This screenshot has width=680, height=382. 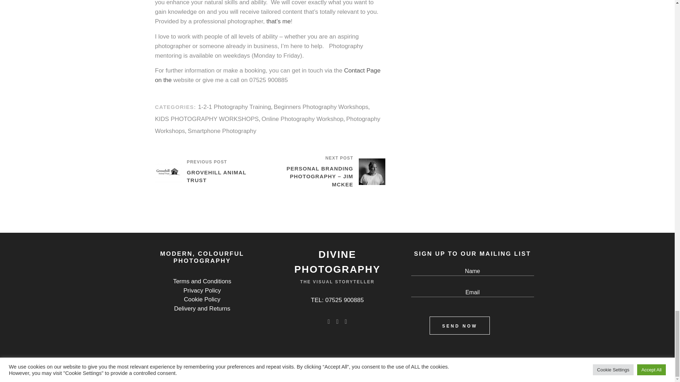 I want to click on Beginners Photography Workshops, so click(x=321, y=107).